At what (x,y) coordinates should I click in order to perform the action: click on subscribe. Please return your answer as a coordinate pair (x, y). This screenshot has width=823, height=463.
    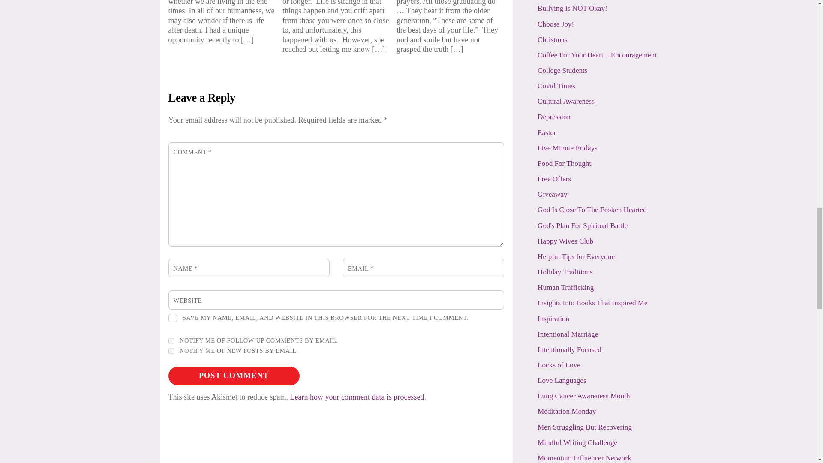
    Looking at the image, I should click on (171, 351).